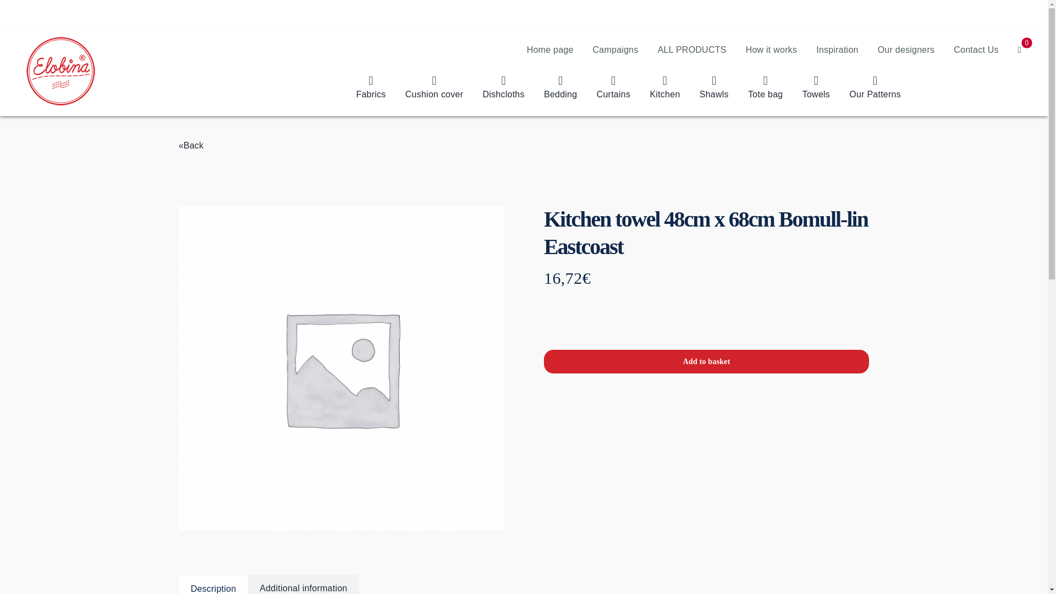  I want to click on Inspiration, so click(837, 44).